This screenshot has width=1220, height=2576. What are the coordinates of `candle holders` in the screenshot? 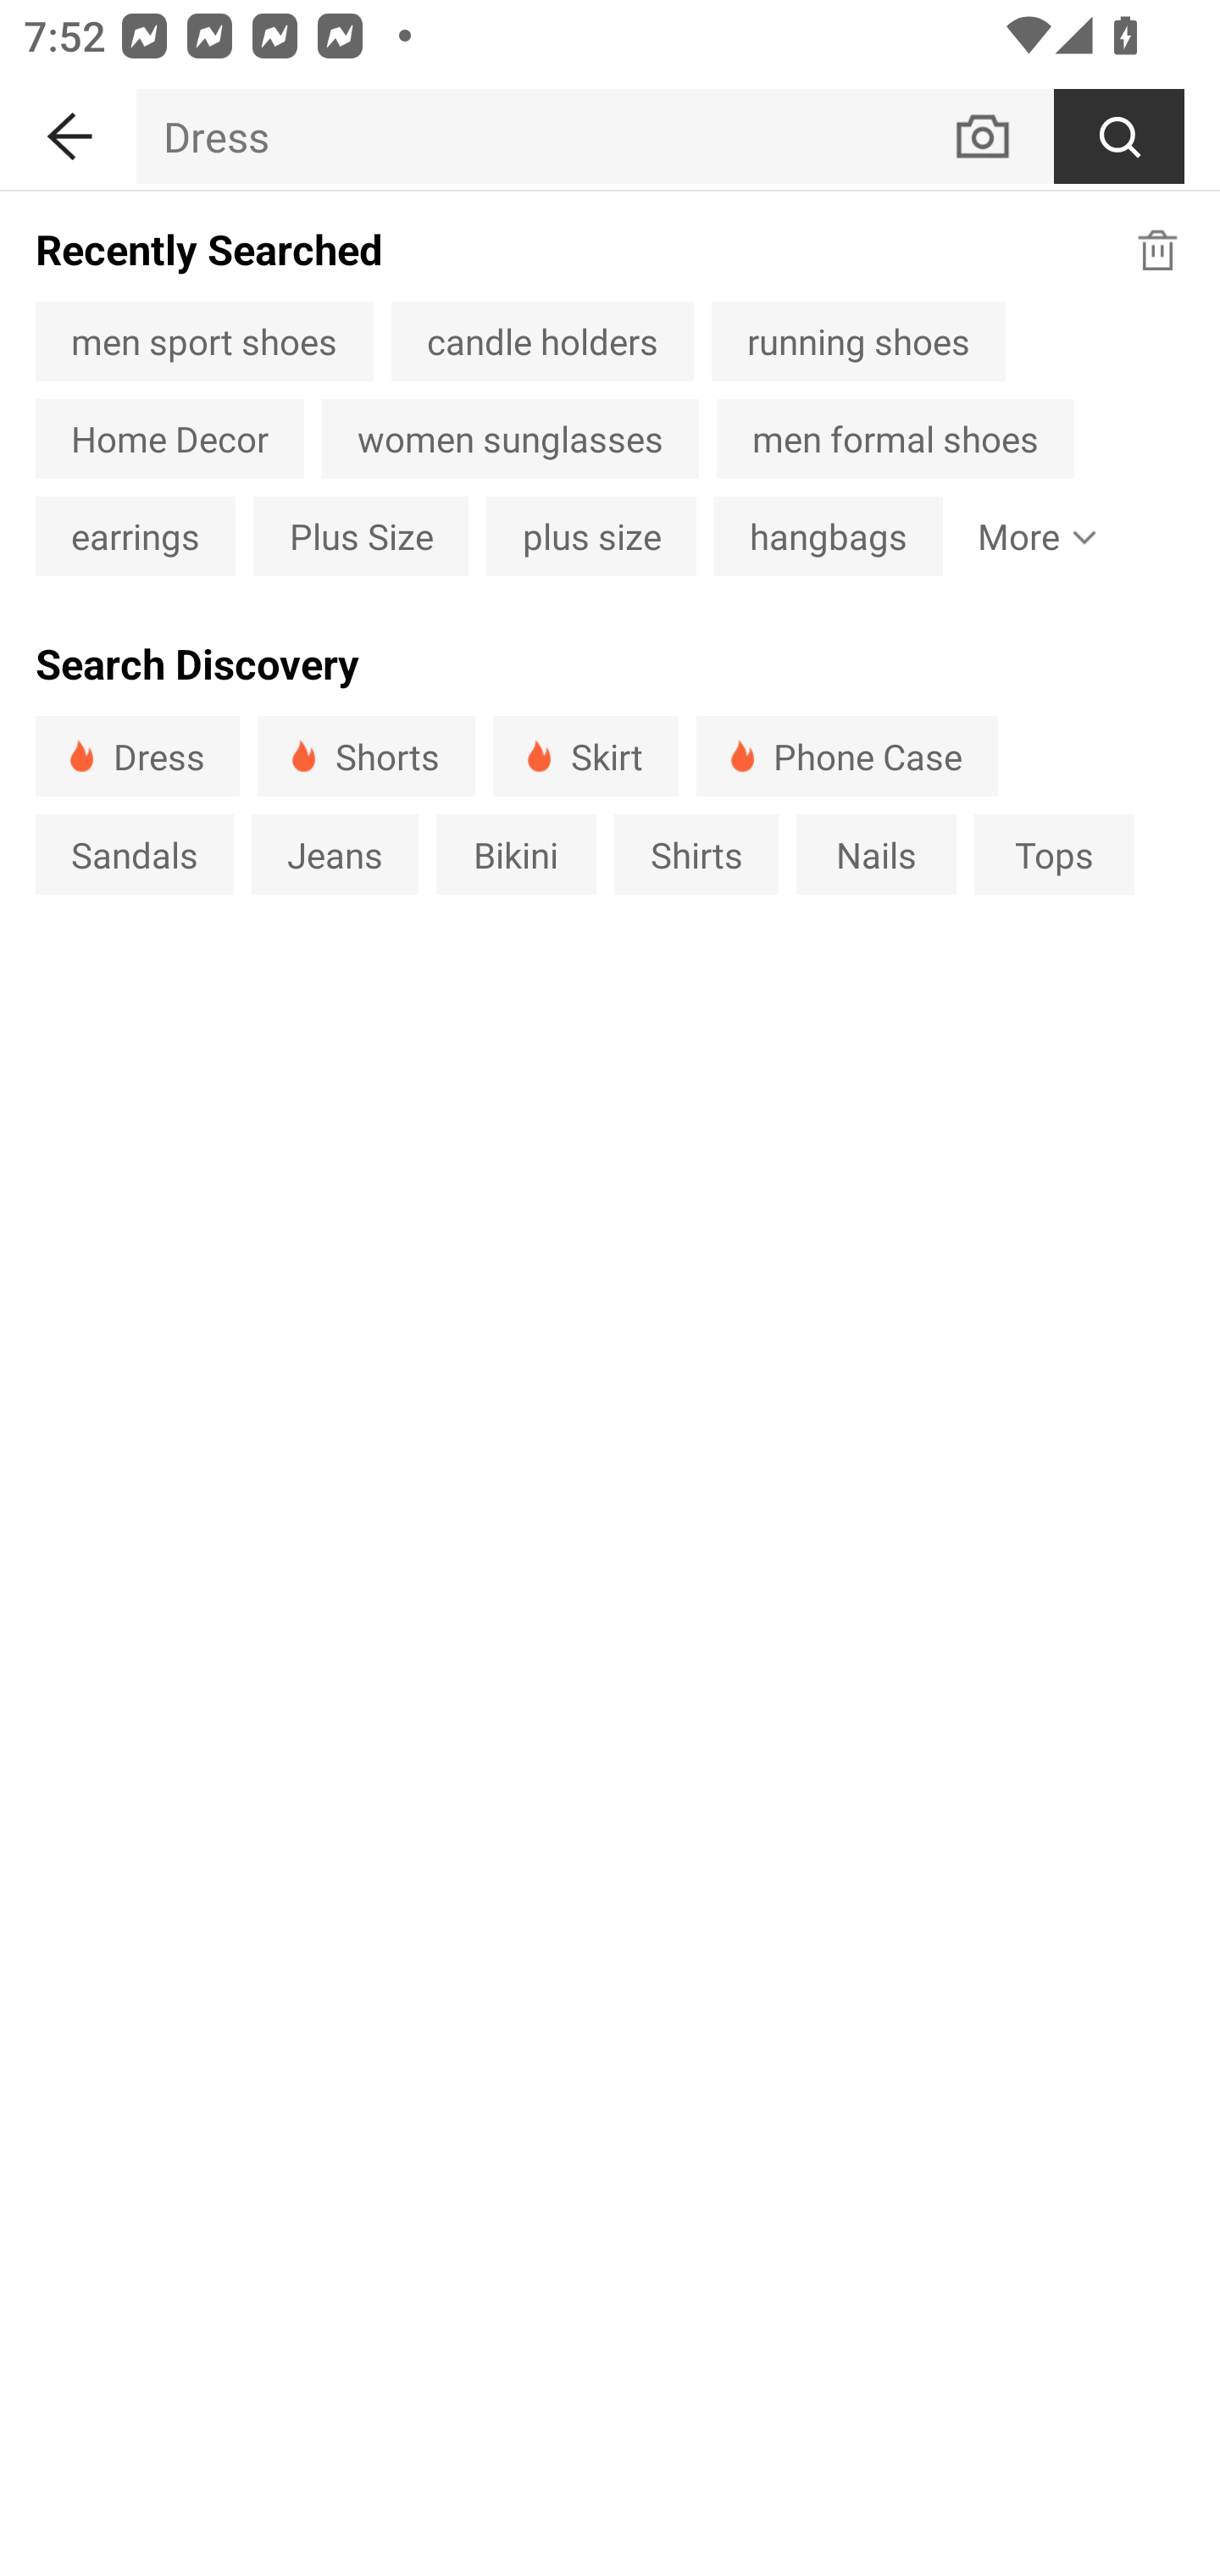 It's located at (542, 341).